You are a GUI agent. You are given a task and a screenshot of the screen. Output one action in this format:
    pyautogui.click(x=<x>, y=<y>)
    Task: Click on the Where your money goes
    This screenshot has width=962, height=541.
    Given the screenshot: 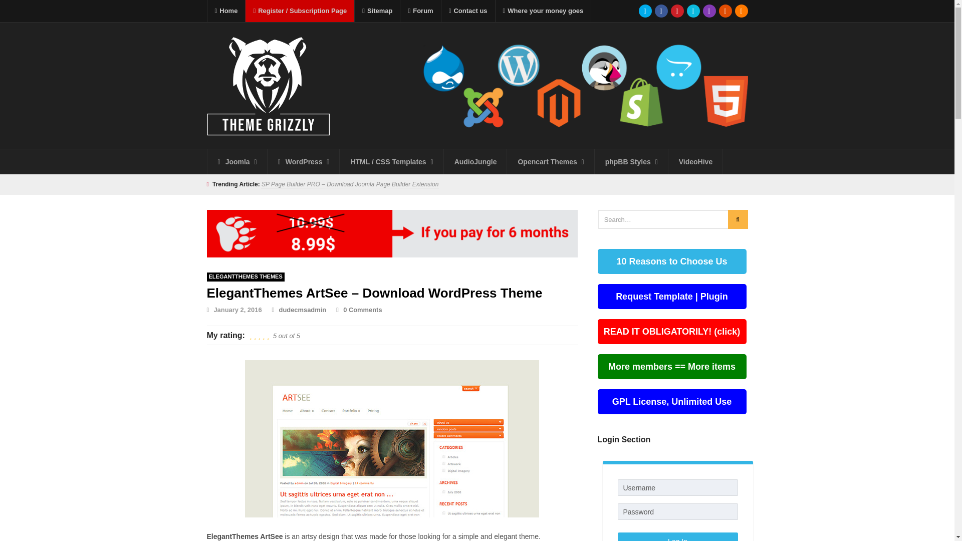 What is the action you would take?
    pyautogui.click(x=543, y=11)
    